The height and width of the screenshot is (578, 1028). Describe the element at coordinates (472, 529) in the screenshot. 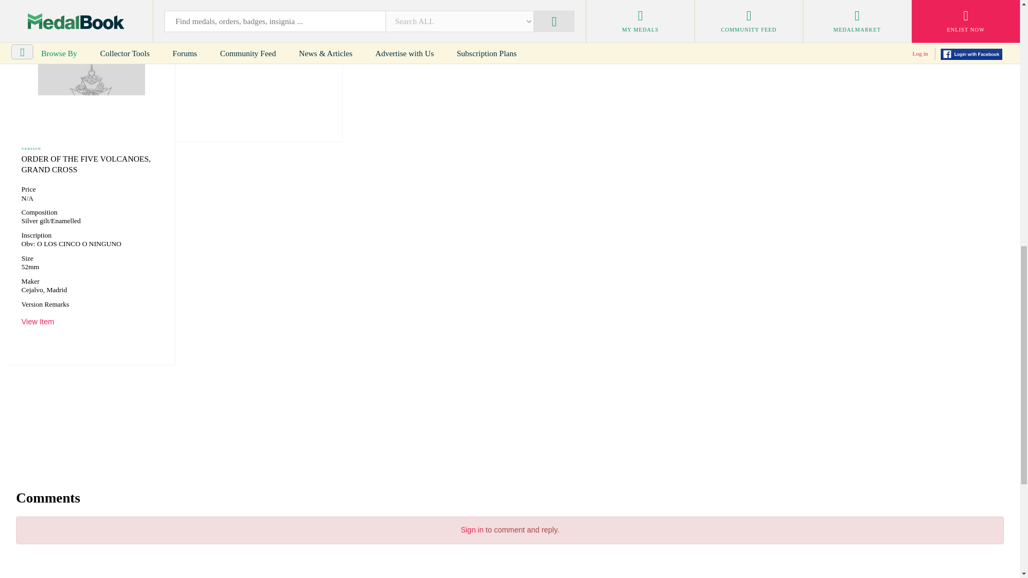

I see `Sign in` at that location.